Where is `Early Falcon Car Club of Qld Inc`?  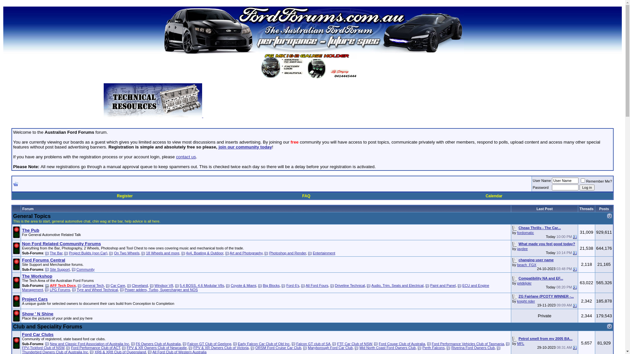 Early Falcon Car Club of Qld Inc is located at coordinates (264, 344).